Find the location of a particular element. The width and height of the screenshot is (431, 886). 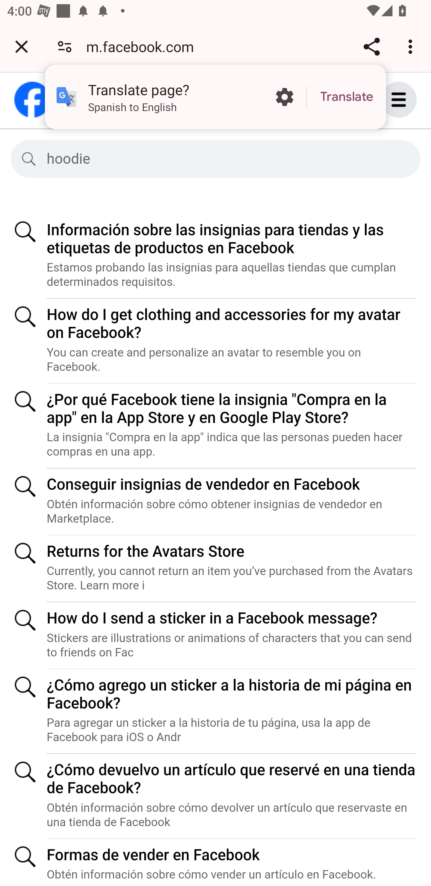

More options in the Translate page? is located at coordinates (284, 97).